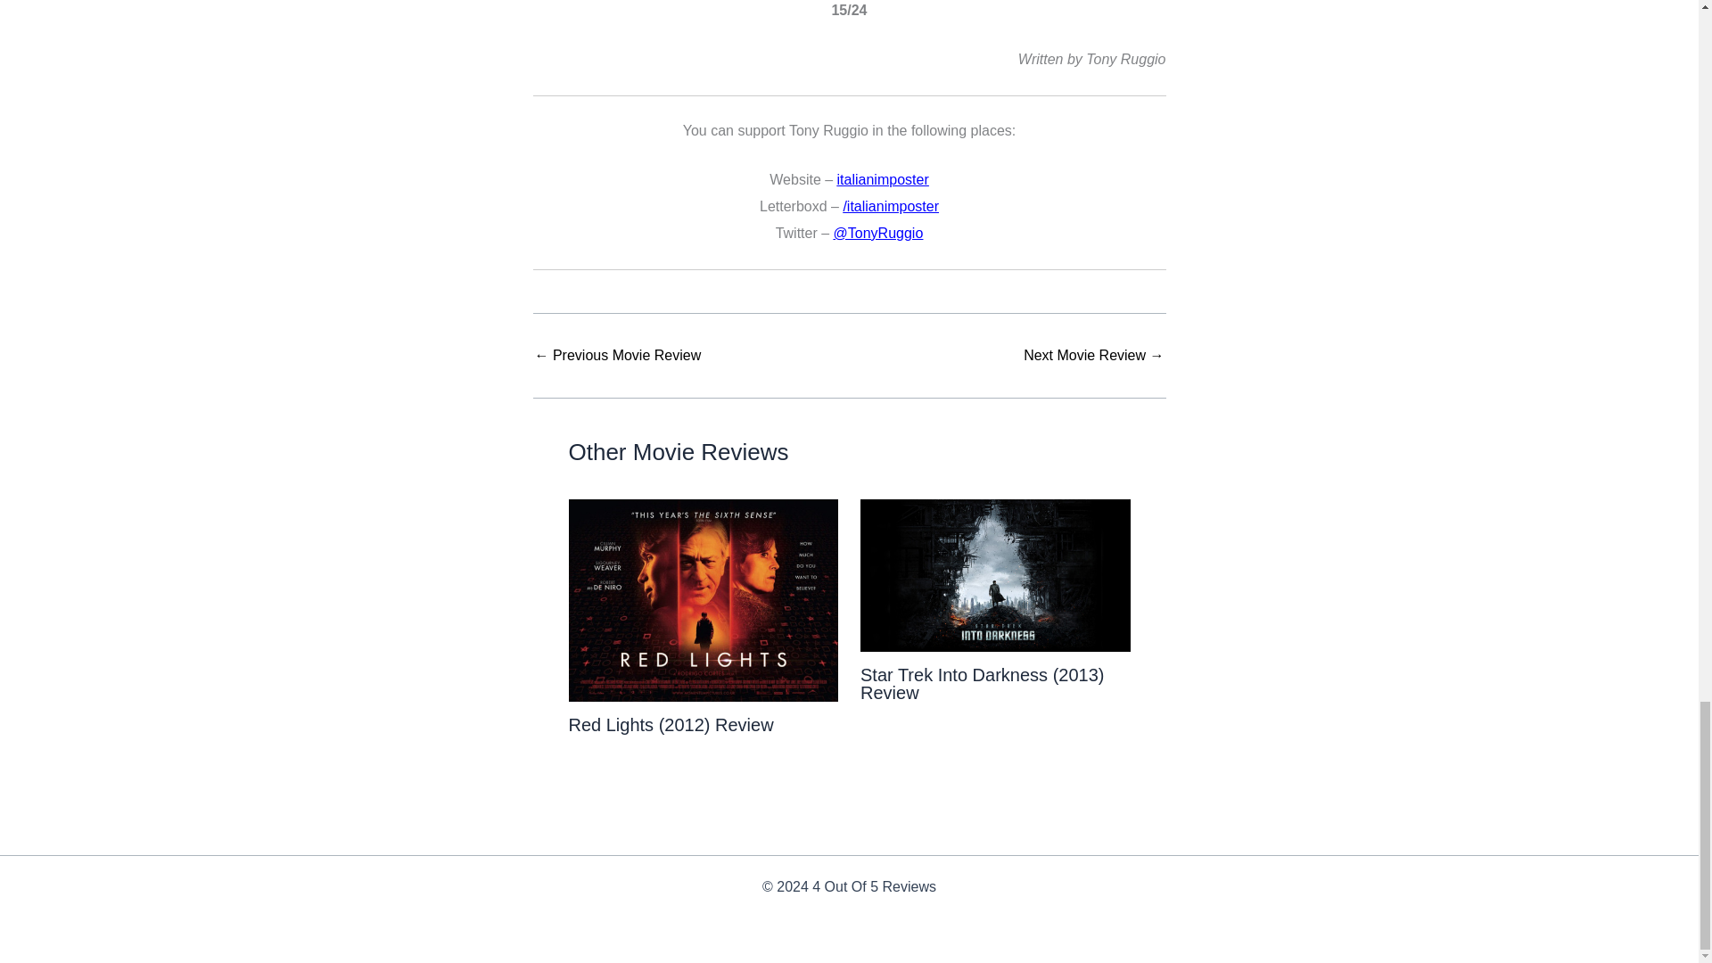 The width and height of the screenshot is (1712, 963). What do you see at coordinates (883, 179) in the screenshot?
I see `italianimposter` at bounding box center [883, 179].